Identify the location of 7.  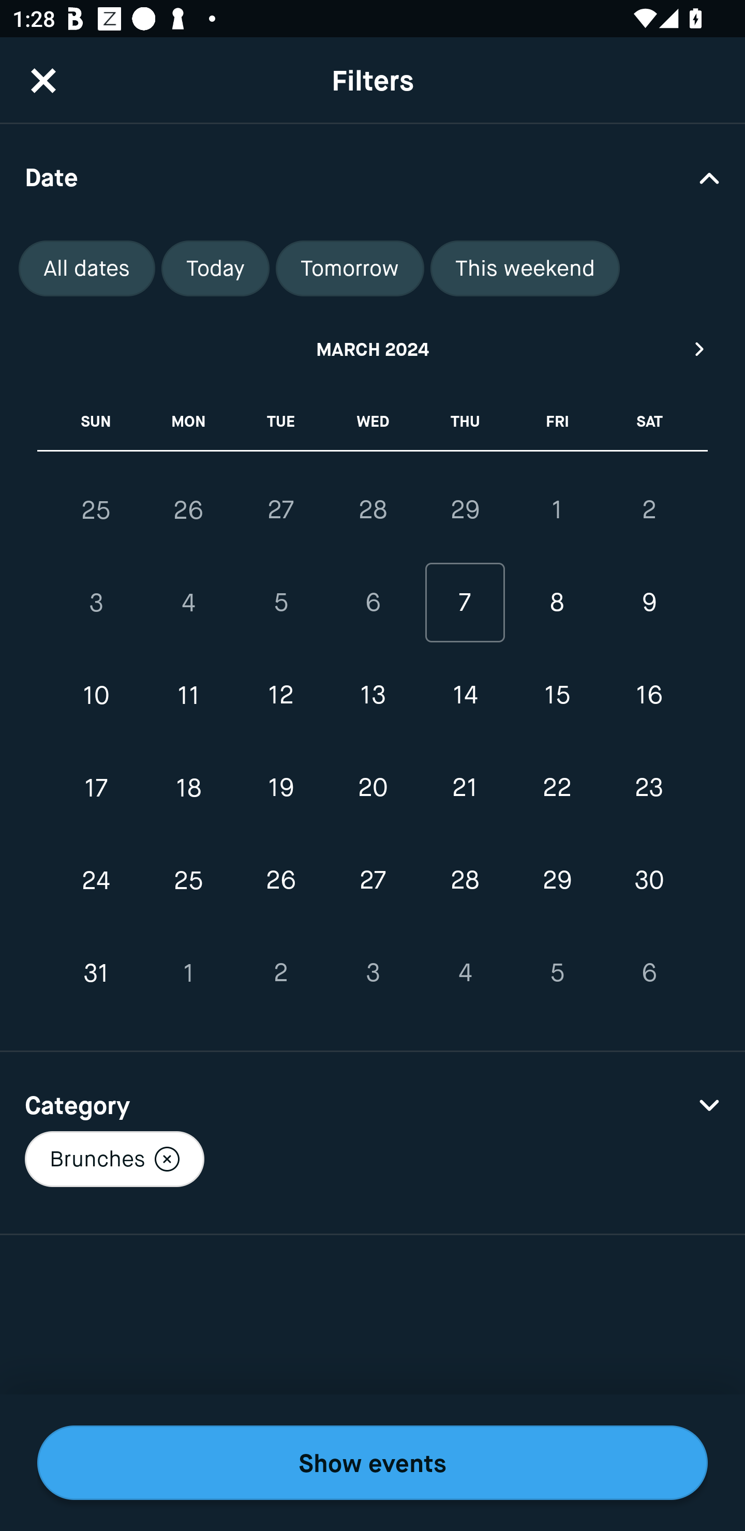
(465, 603).